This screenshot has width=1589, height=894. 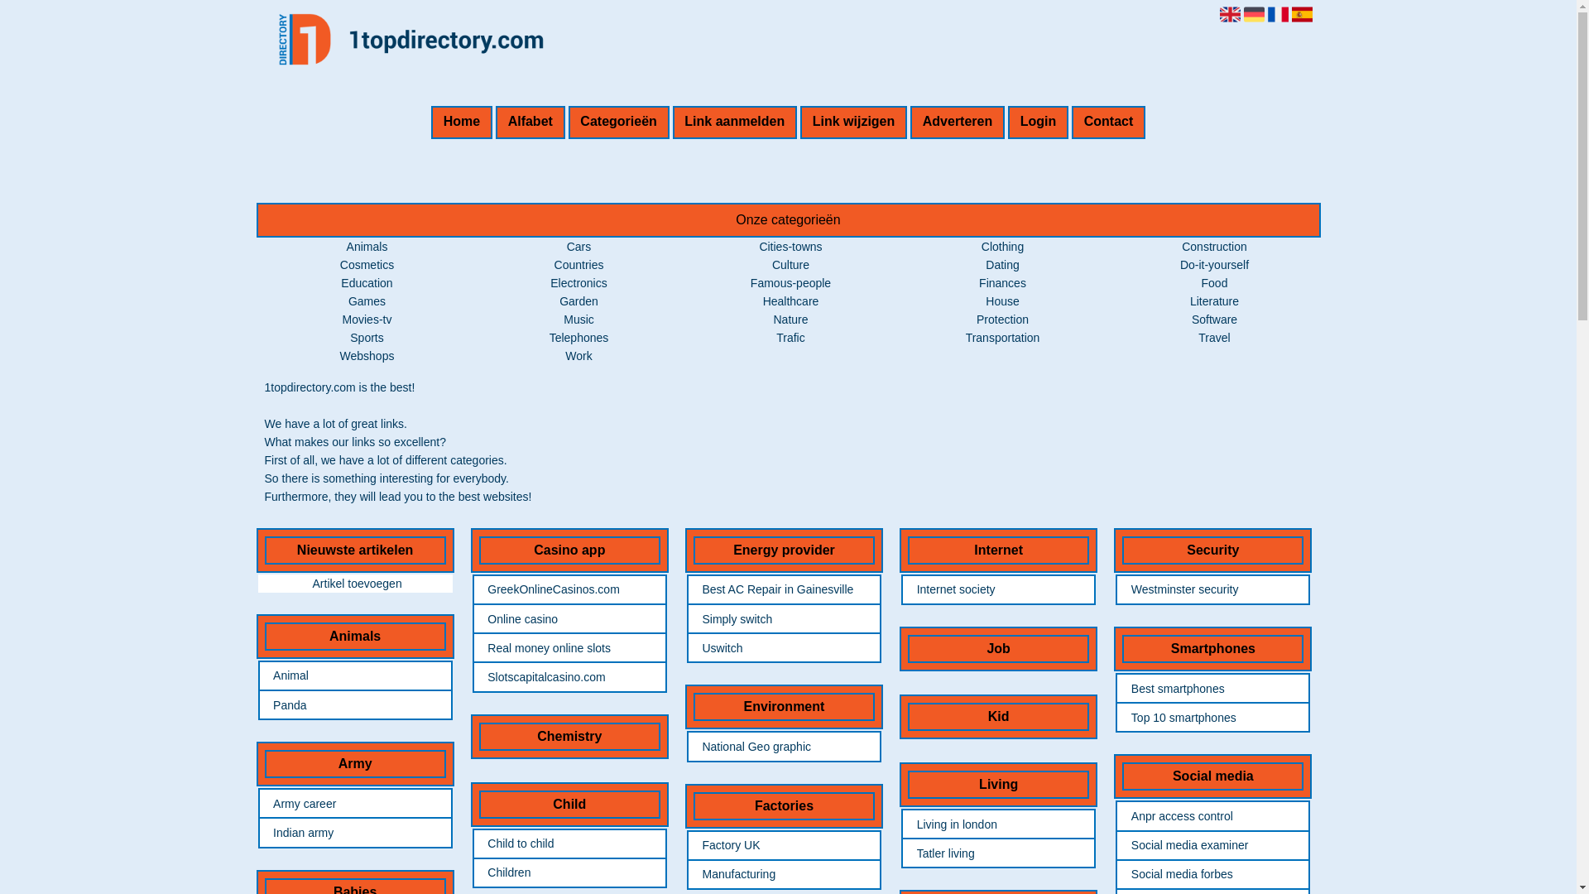 I want to click on Army career, so click(x=355, y=804).